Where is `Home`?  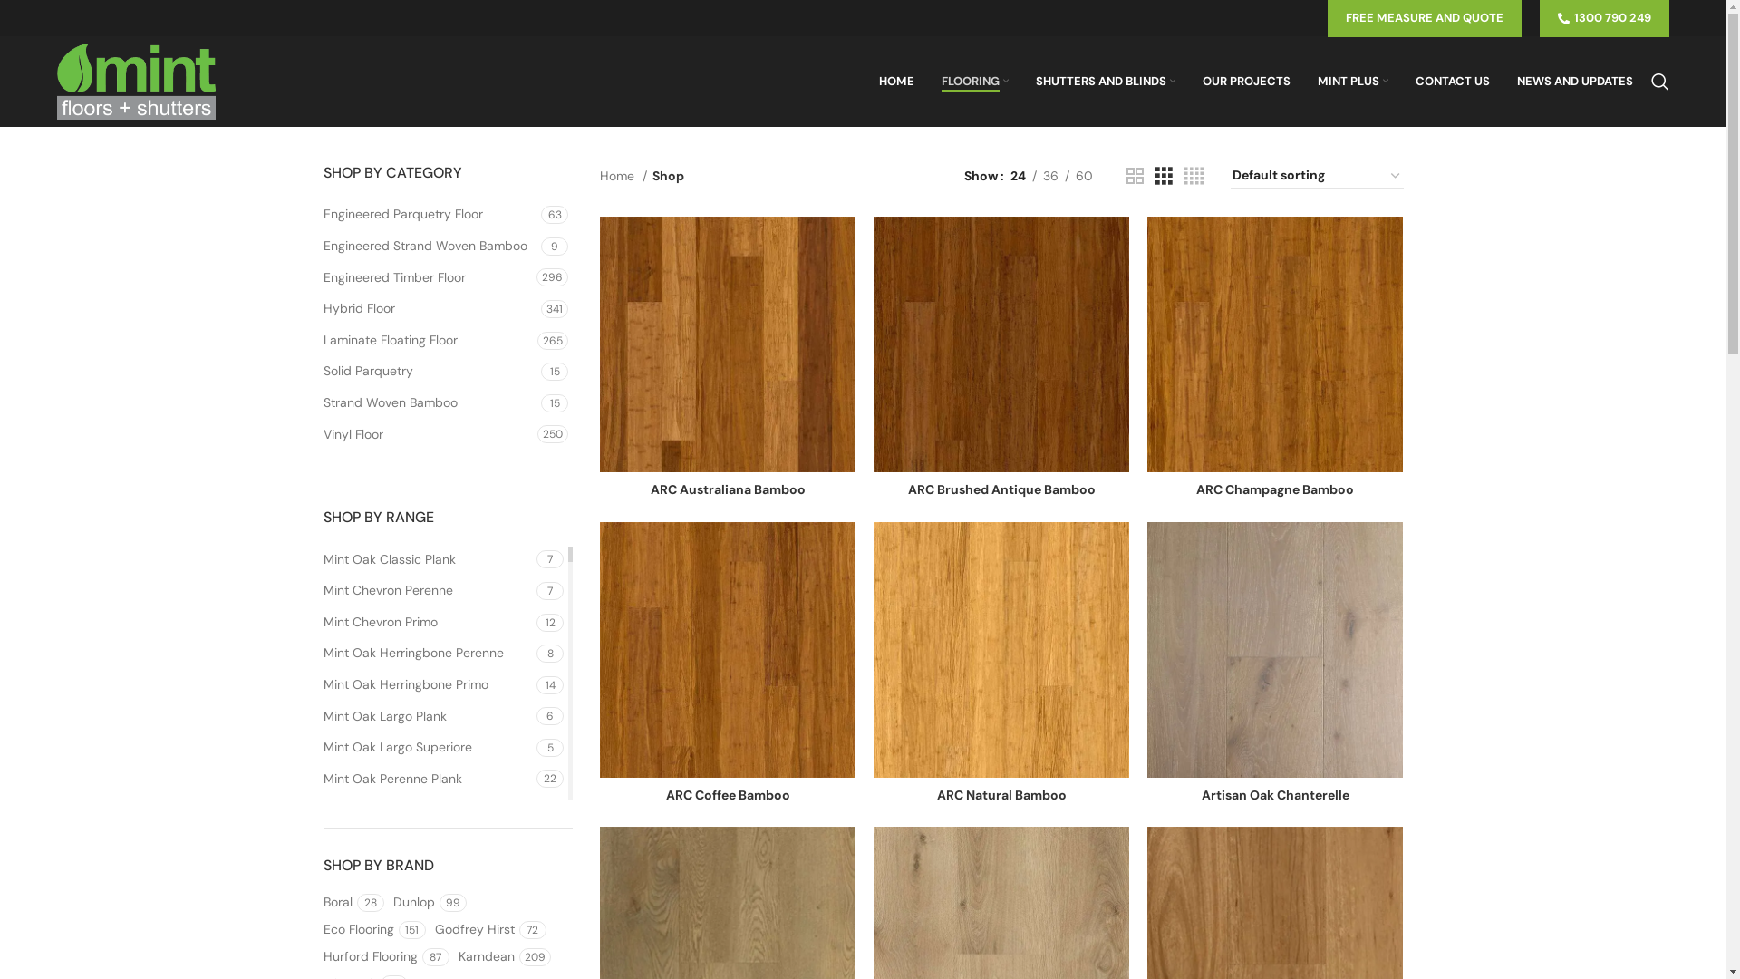
Home is located at coordinates (623, 176).